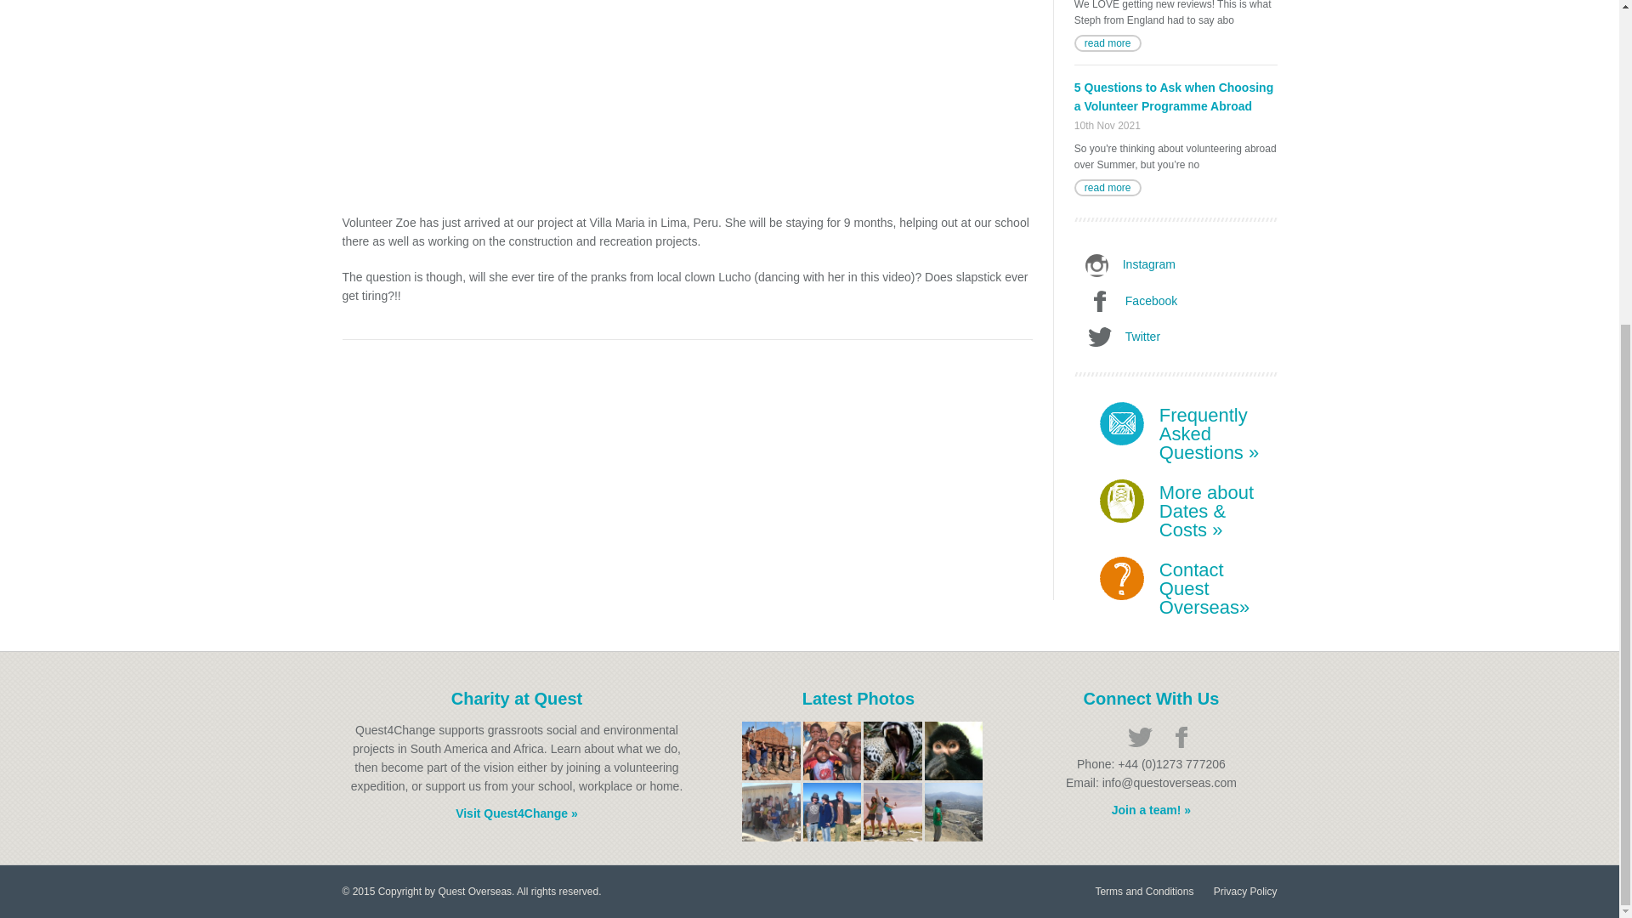 Image resolution: width=1632 pixels, height=918 pixels. What do you see at coordinates (1180, 302) in the screenshot?
I see `Facebook` at bounding box center [1180, 302].